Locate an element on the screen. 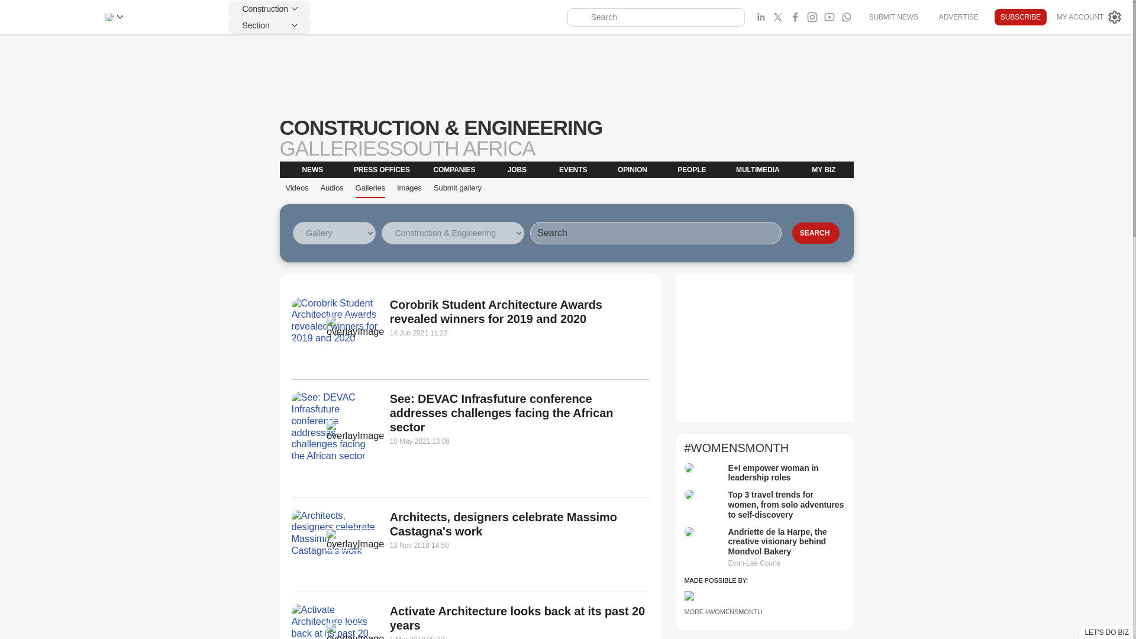 The image size is (1136, 639). Bizcommunity facebook is located at coordinates (795, 17).